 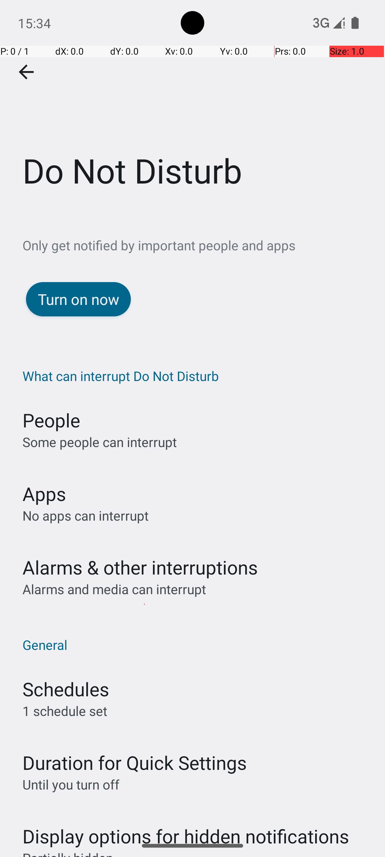 I want to click on Turn on now, so click(x=78, y=299).